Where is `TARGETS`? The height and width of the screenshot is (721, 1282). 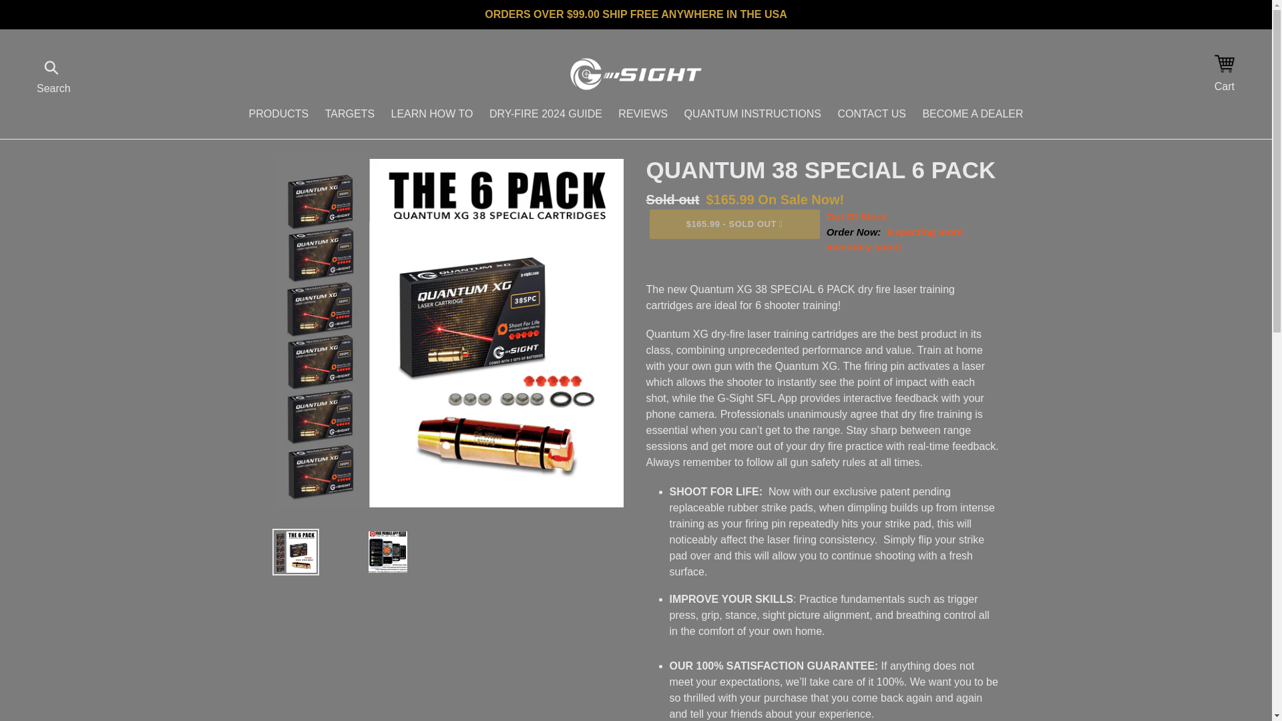 TARGETS is located at coordinates (349, 115).